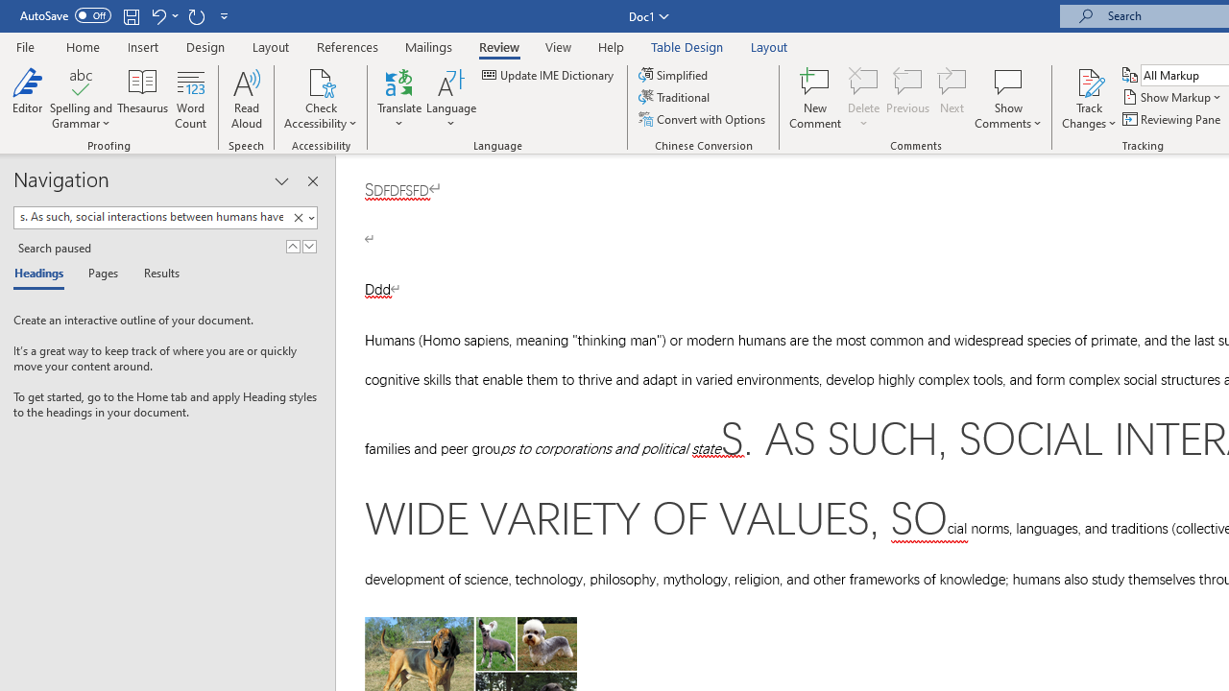 The width and height of the screenshot is (1229, 691). I want to click on Next Result, so click(309, 246).